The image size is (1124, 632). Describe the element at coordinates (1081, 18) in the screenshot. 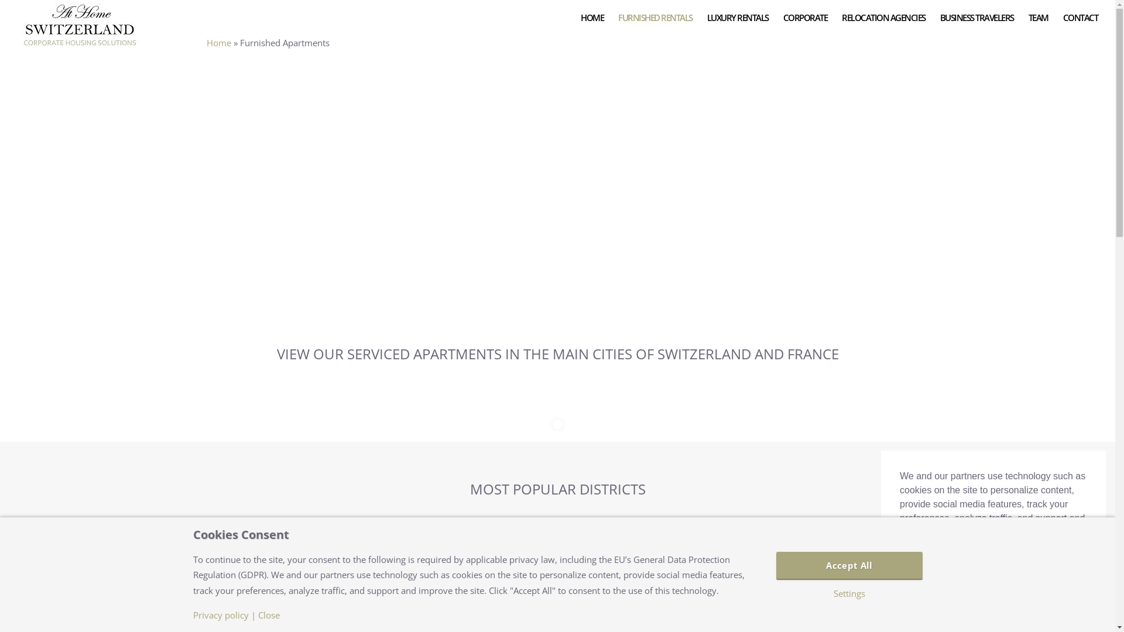

I see `CONTACT` at that location.